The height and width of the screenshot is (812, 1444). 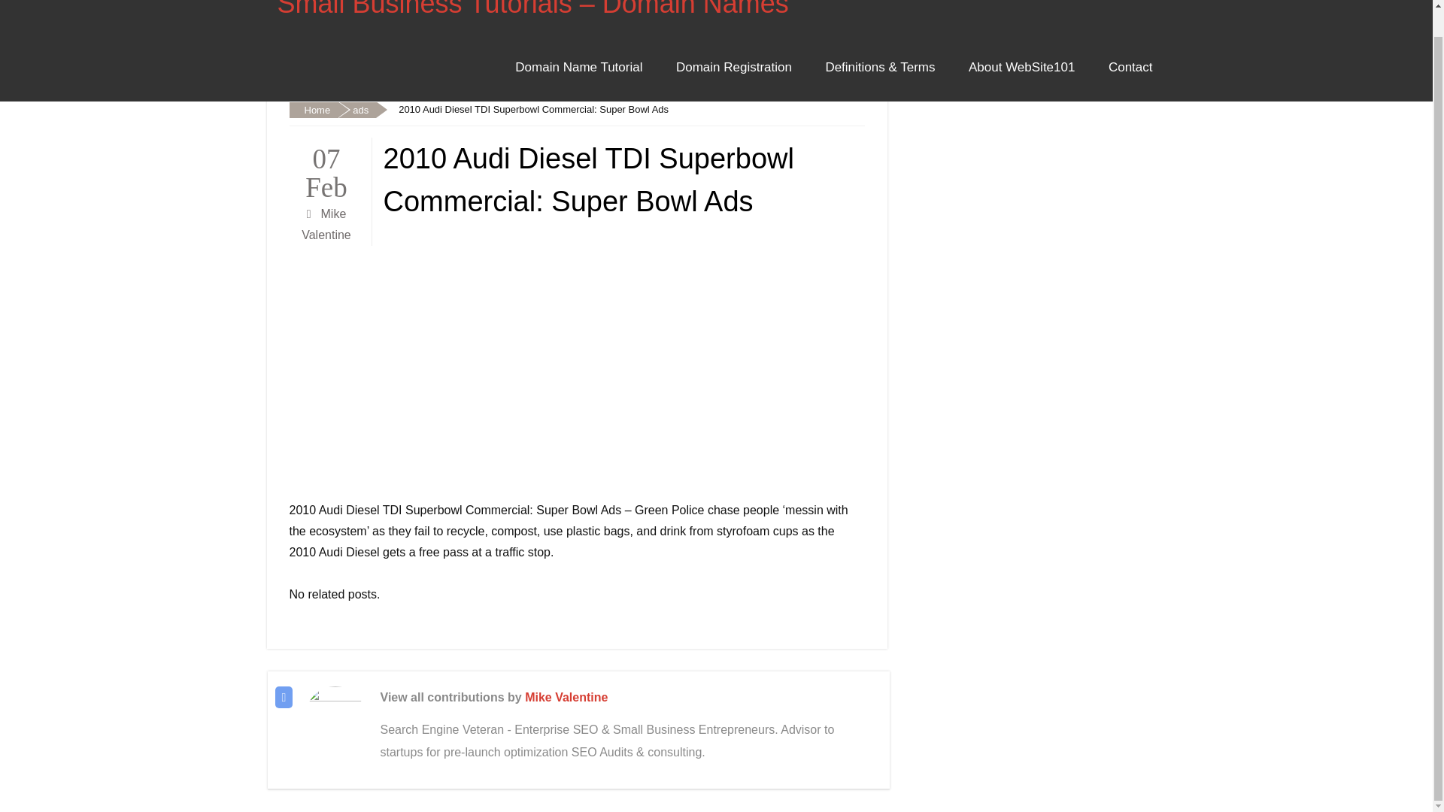 What do you see at coordinates (326, 169) in the screenshot?
I see `2010-02-07` at bounding box center [326, 169].